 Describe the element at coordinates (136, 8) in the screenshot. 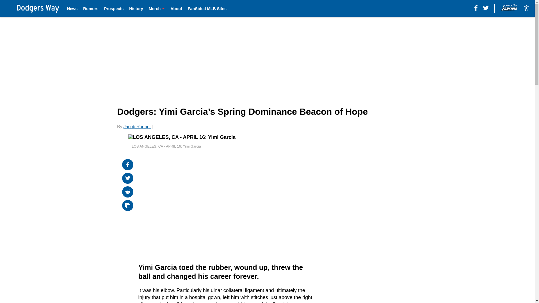

I see `History` at that location.